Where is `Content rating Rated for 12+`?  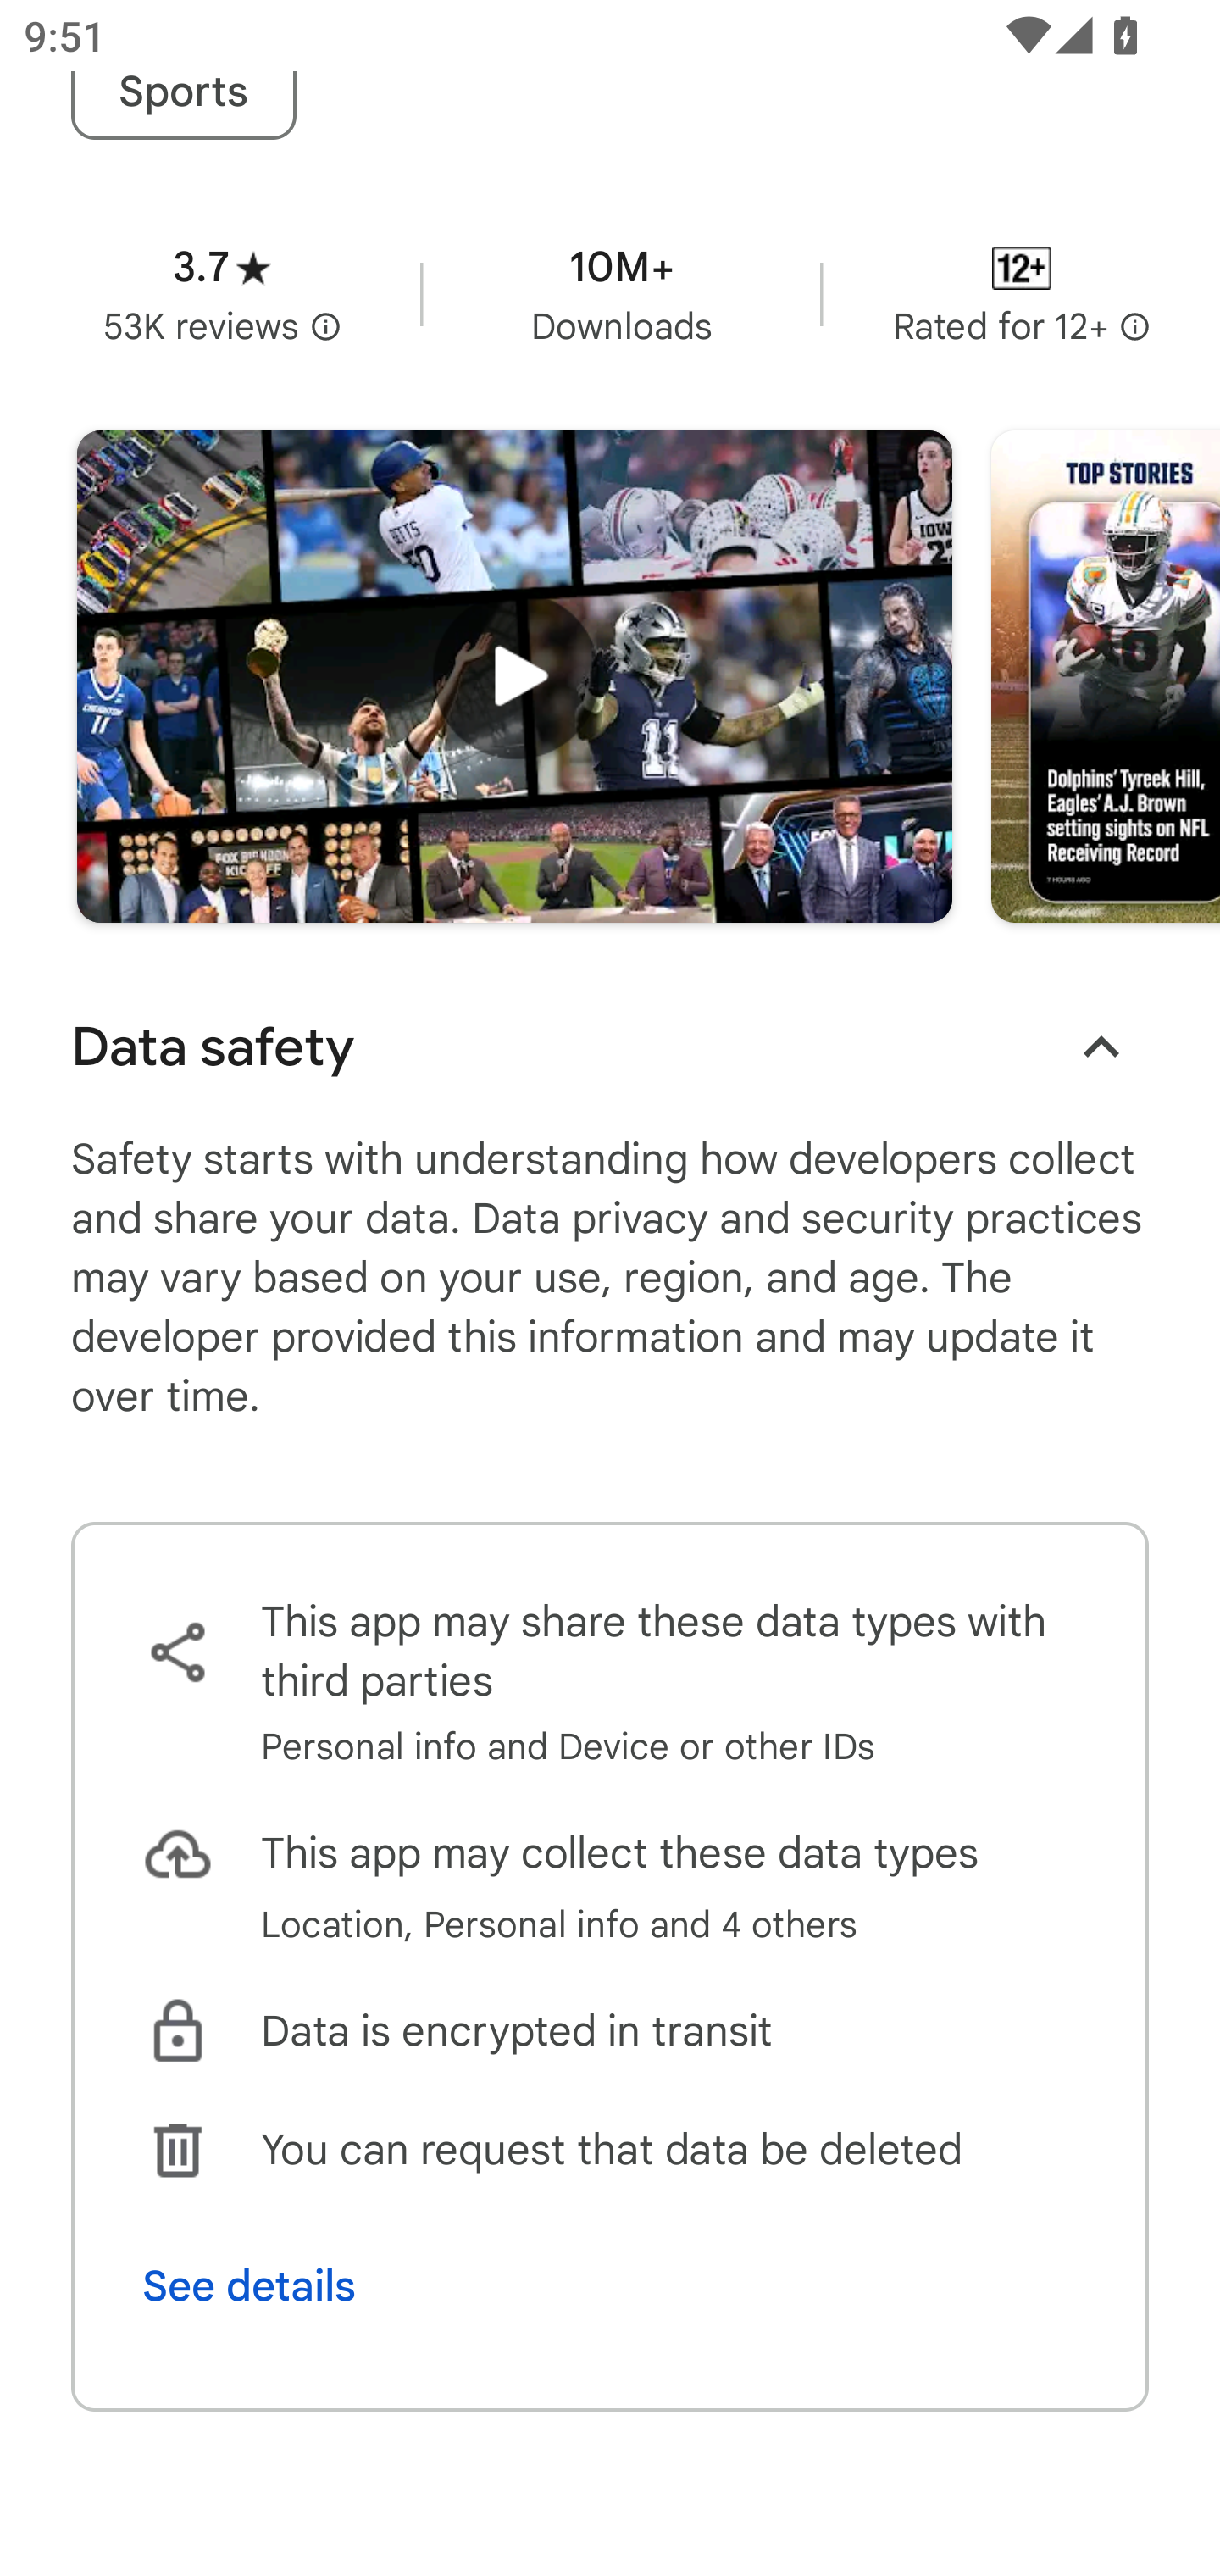 Content rating Rated for 12+ is located at coordinates (1022, 293).